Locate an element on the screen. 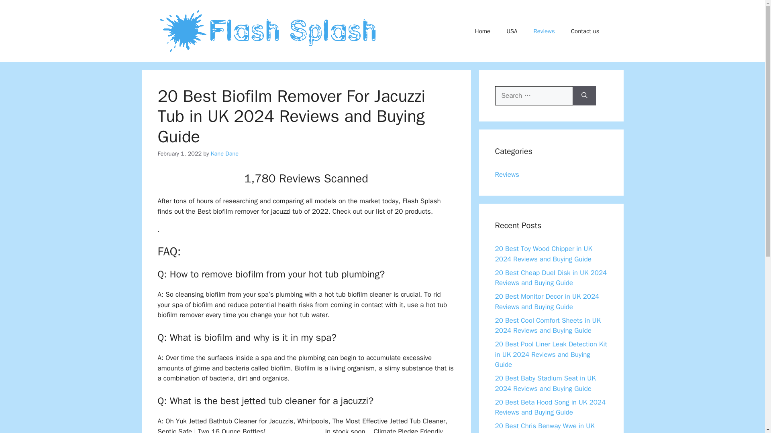  Home is located at coordinates (483, 31).